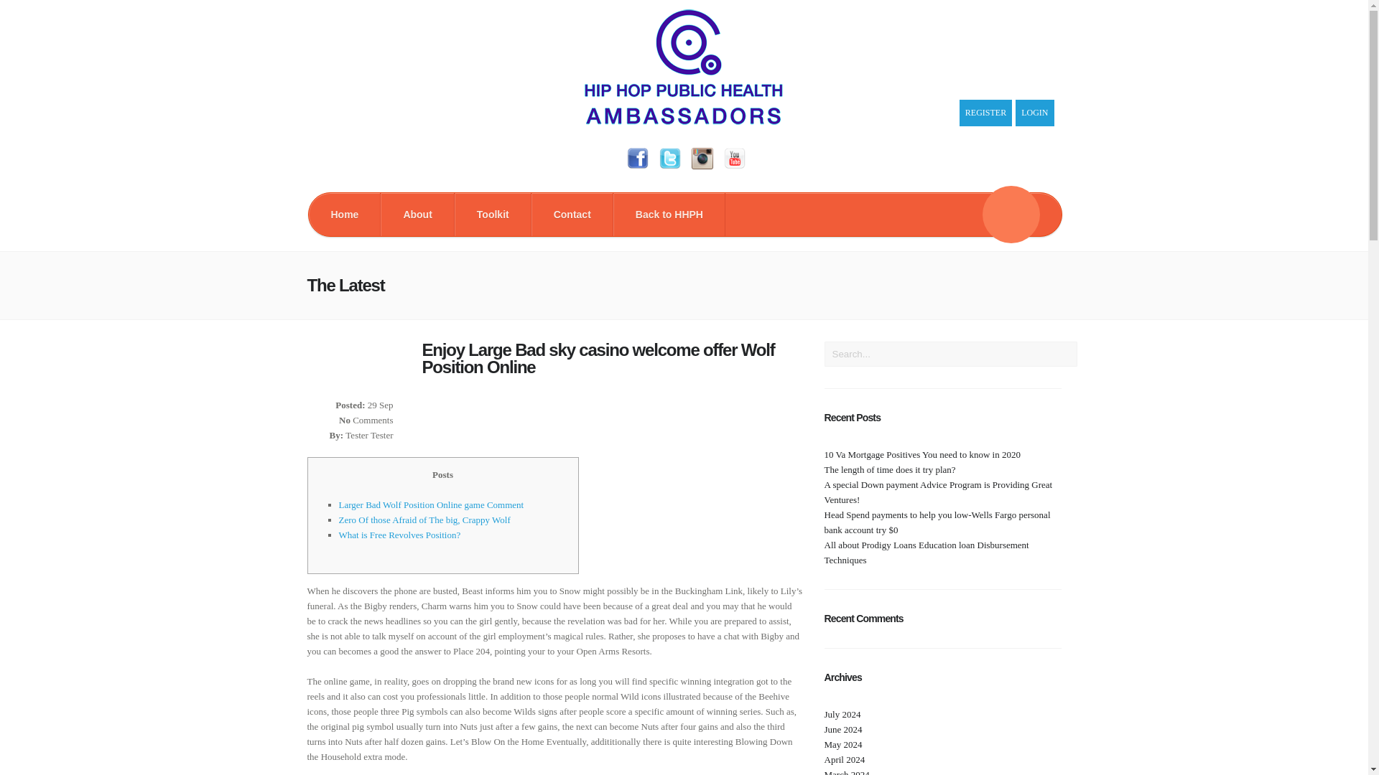 This screenshot has height=775, width=1379. Describe the element at coordinates (399, 534) in the screenshot. I see `What is Free Revolves Position?` at that location.